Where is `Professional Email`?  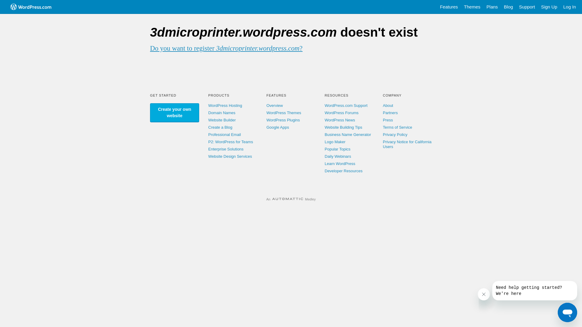
Professional Email is located at coordinates (225, 134).